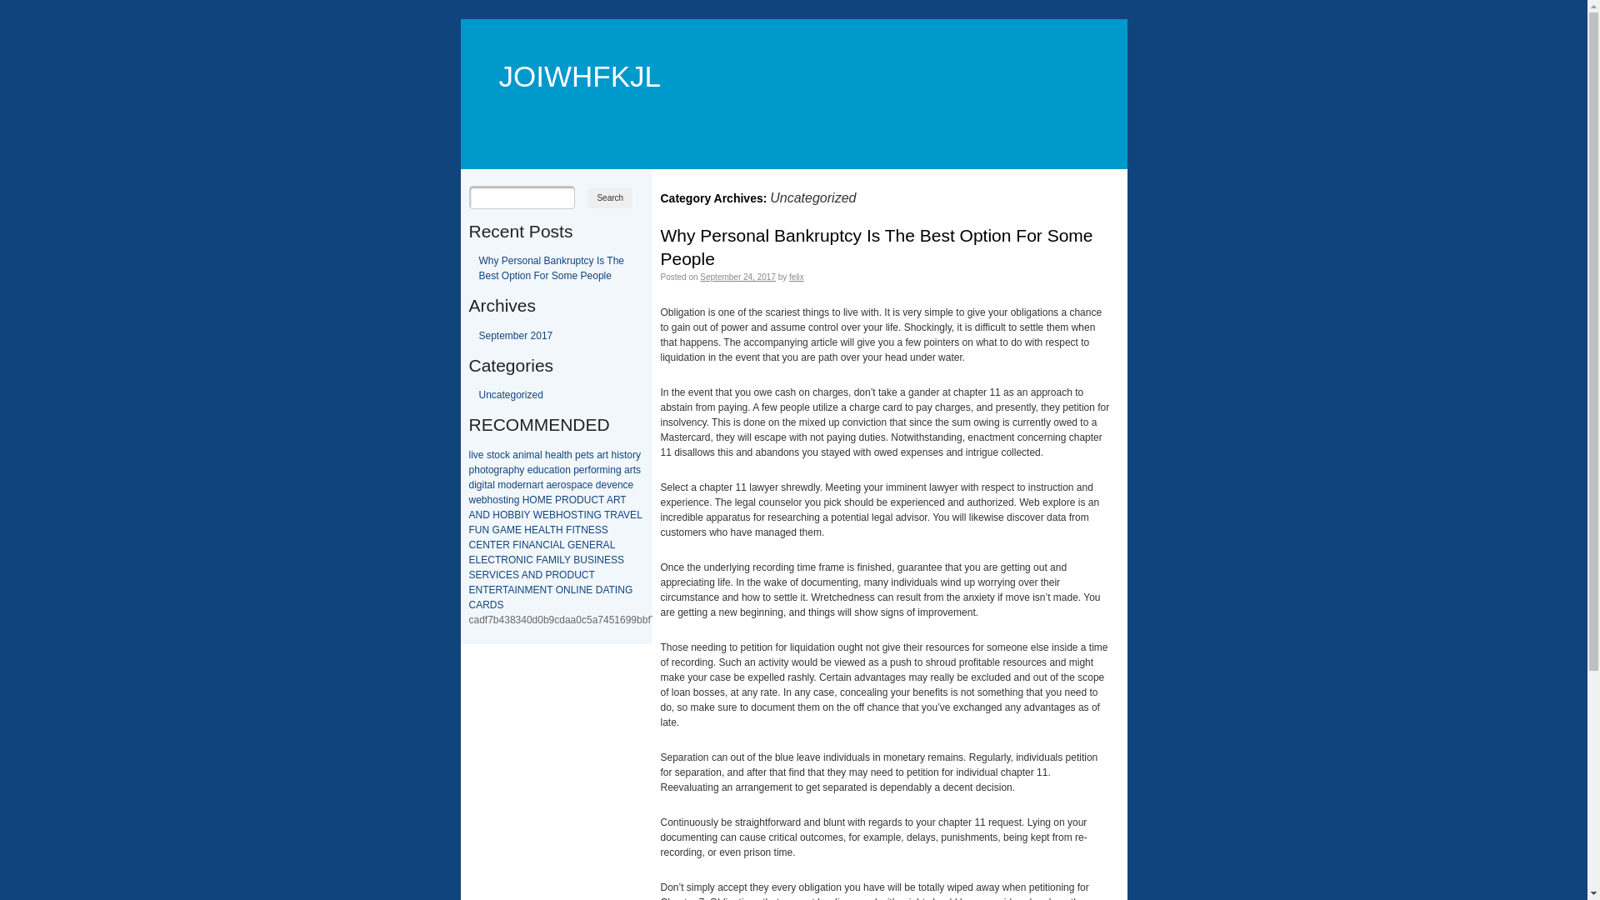 This screenshot has width=1600, height=900. What do you see at coordinates (486, 575) in the screenshot?
I see `R` at bounding box center [486, 575].